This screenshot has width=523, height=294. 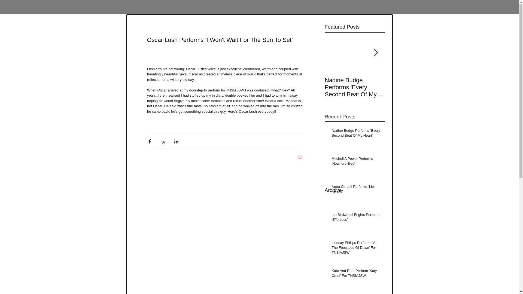 What do you see at coordinates (356, 190) in the screenshot?
I see `Anna Cordell Performs 'Lie Awake'` at bounding box center [356, 190].